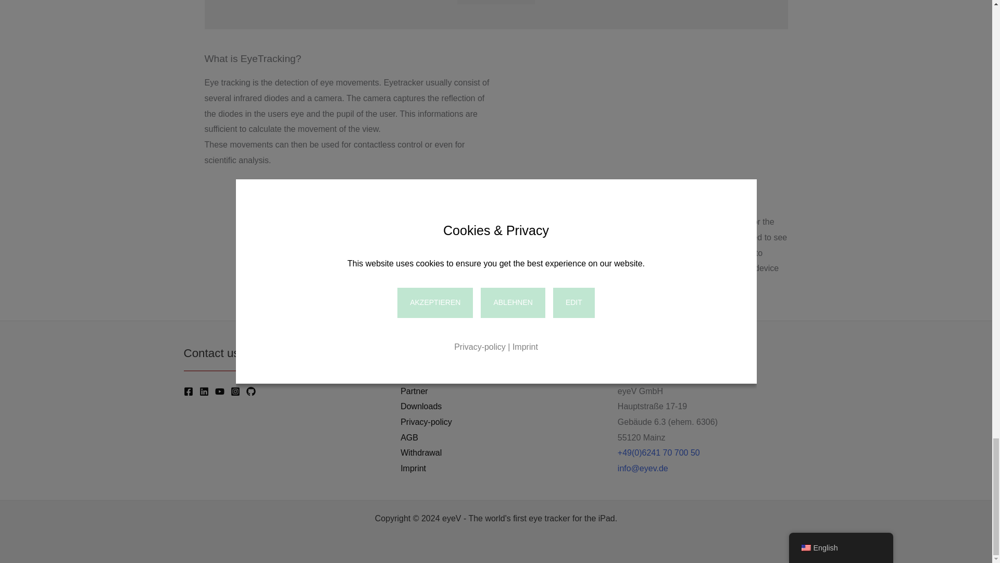  I want to click on Partner, so click(414, 391).